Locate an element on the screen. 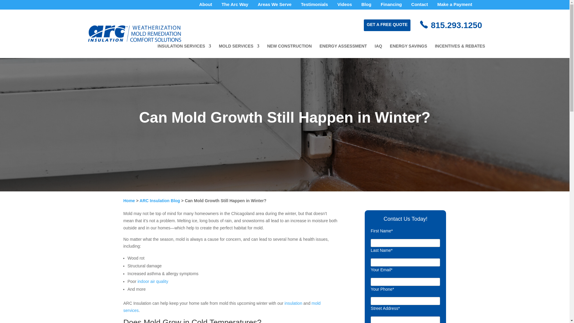 Image resolution: width=574 pixels, height=323 pixels. The Arc Way is located at coordinates (235, 6).